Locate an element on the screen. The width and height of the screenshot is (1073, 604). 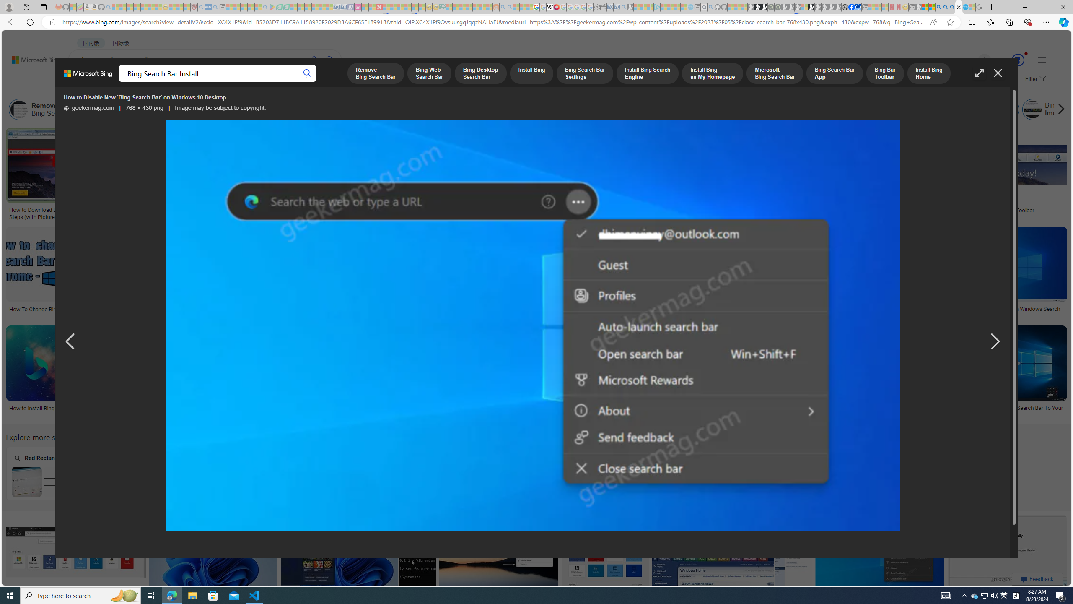
DICT is located at coordinates (300, 82).